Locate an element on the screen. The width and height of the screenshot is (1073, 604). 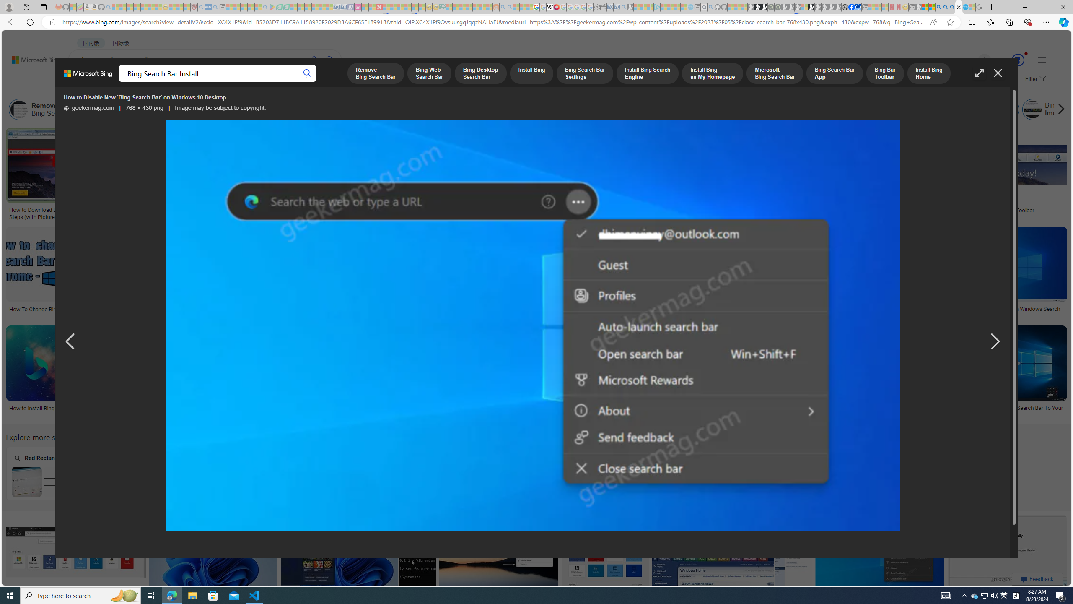
DICT is located at coordinates (300, 82).